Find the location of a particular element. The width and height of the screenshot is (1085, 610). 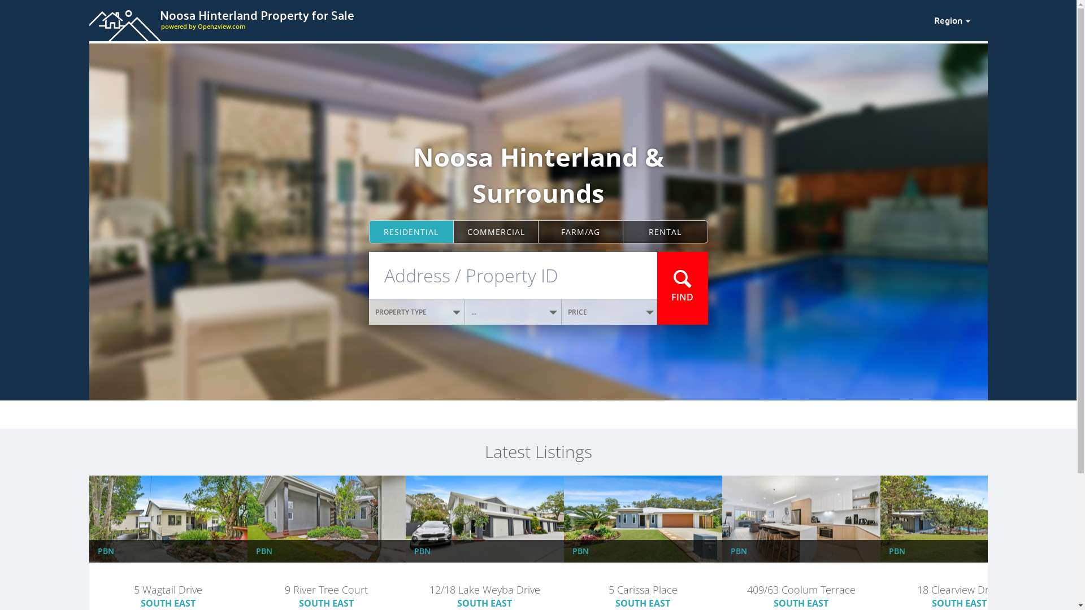

Property #852753 is located at coordinates (959, 577).